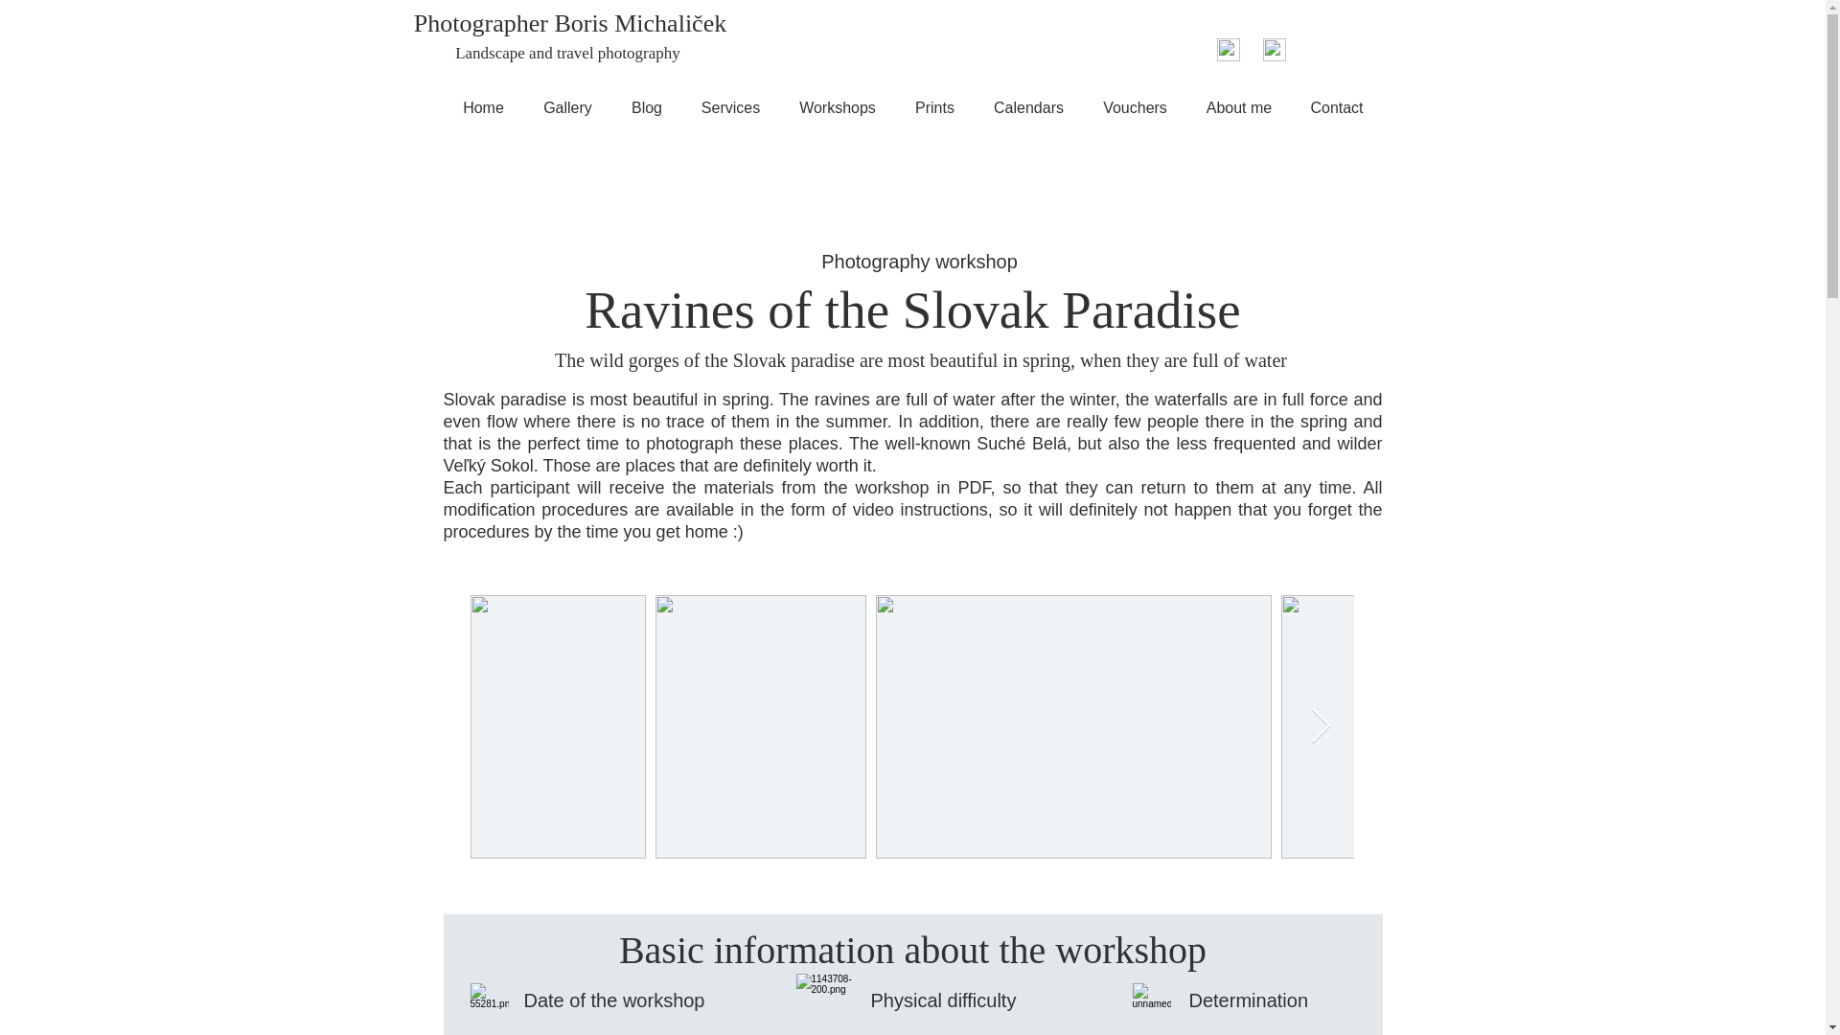  Describe the element at coordinates (731, 107) in the screenshot. I see `Services` at that location.